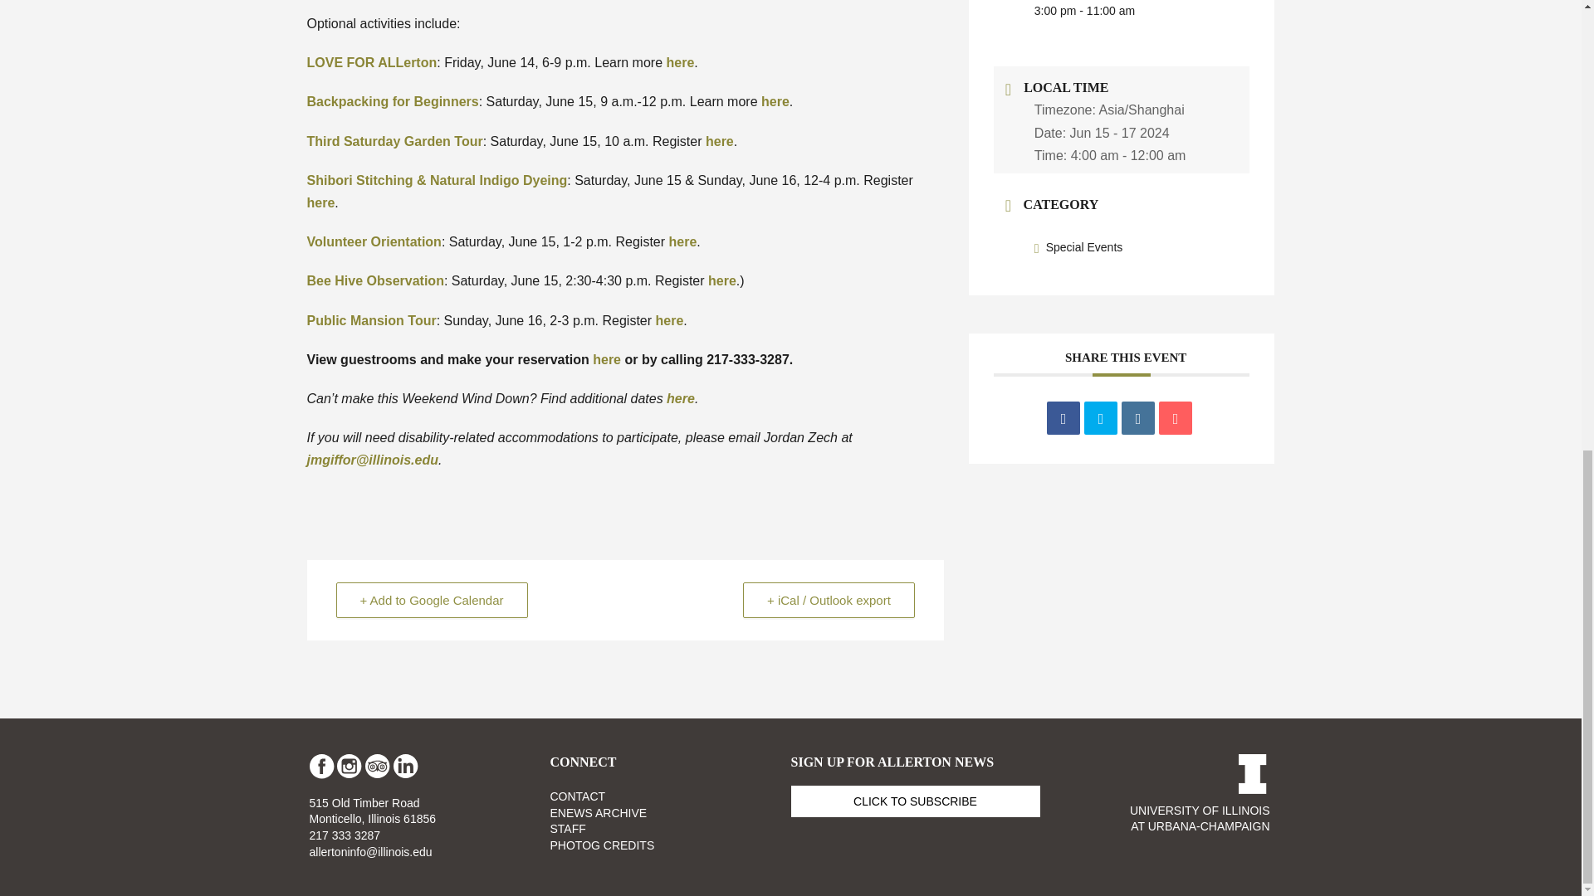  What do you see at coordinates (1100, 417) in the screenshot?
I see `Tweet` at bounding box center [1100, 417].